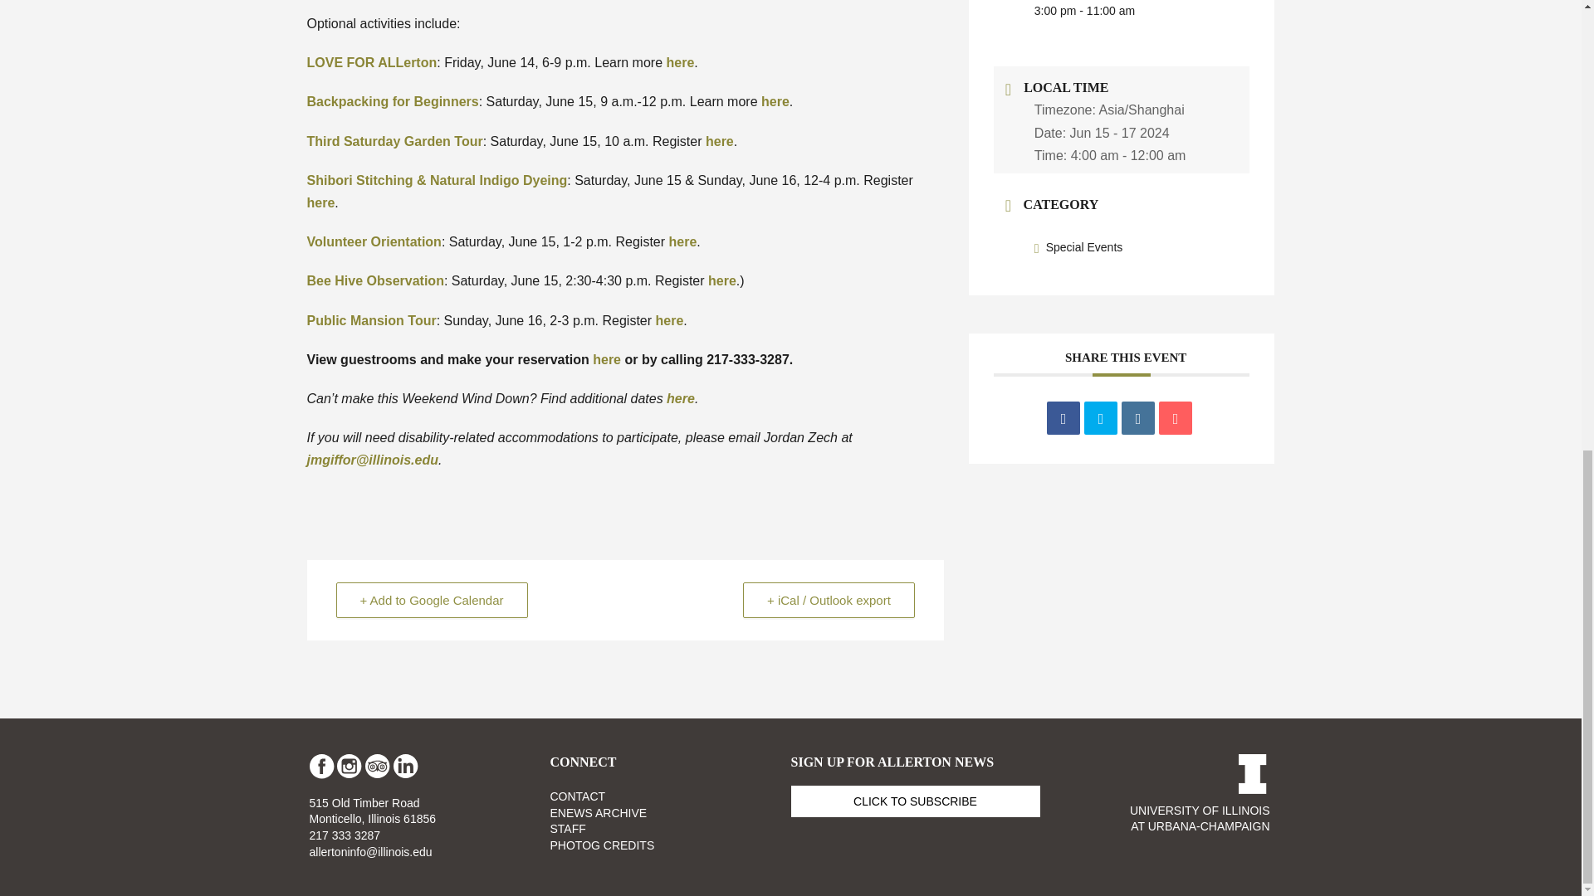  What do you see at coordinates (1100, 417) in the screenshot?
I see `Tweet` at bounding box center [1100, 417].